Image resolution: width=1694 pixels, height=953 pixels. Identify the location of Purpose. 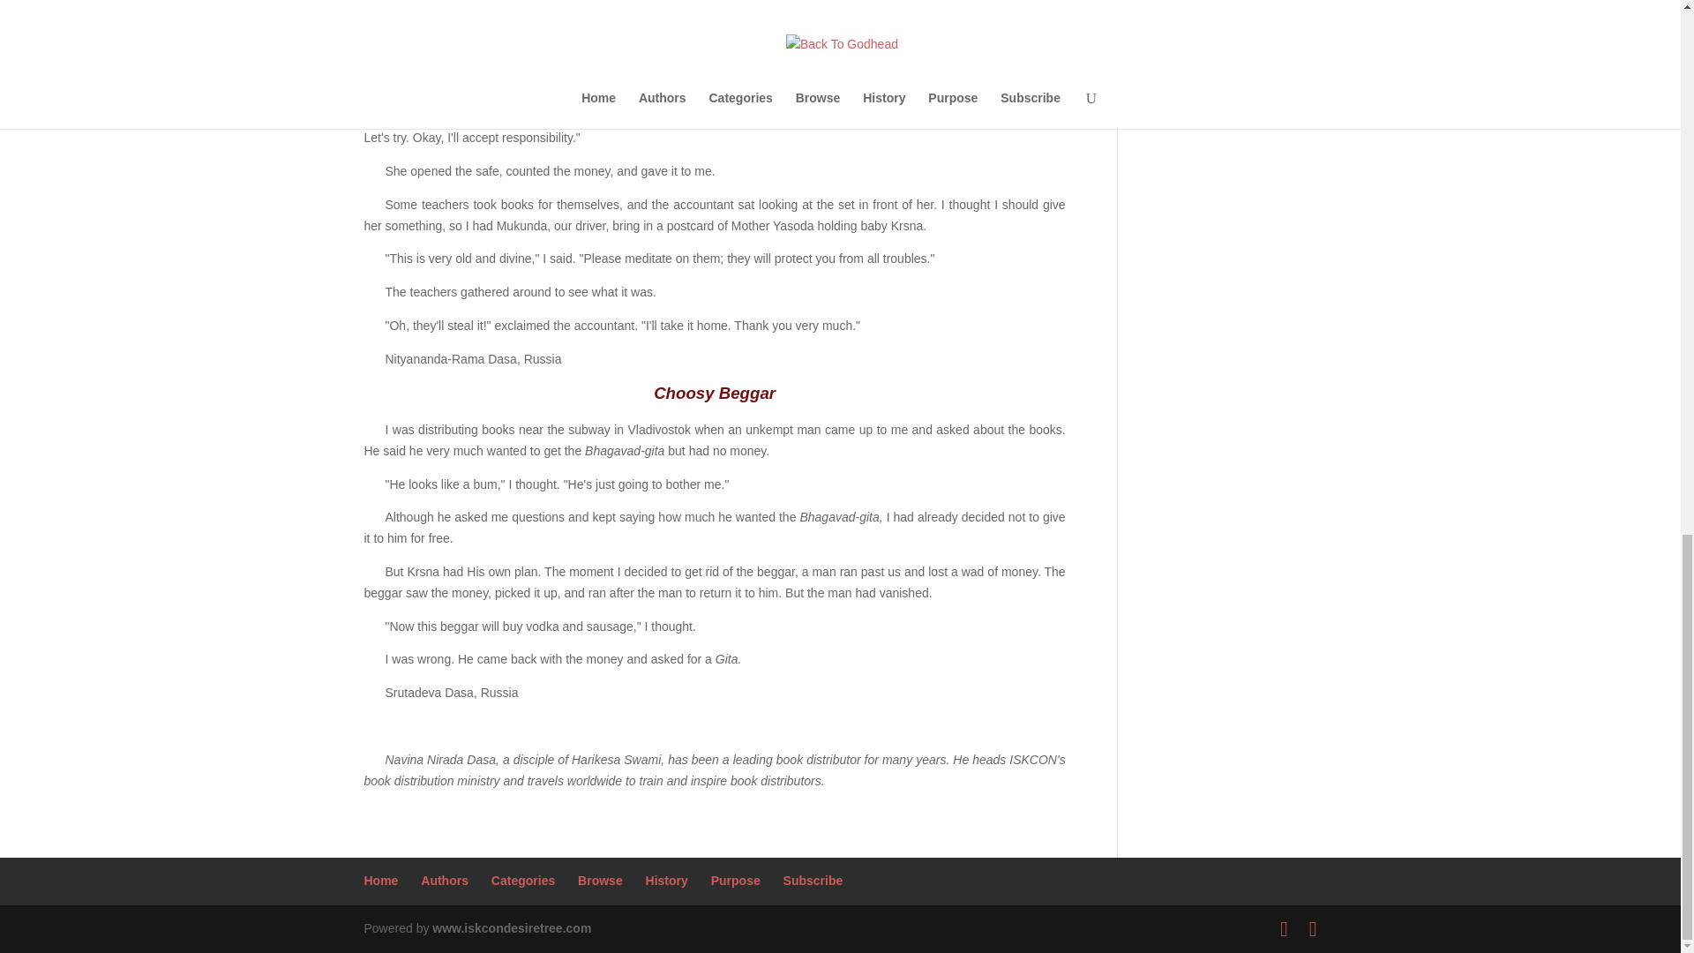
(736, 881).